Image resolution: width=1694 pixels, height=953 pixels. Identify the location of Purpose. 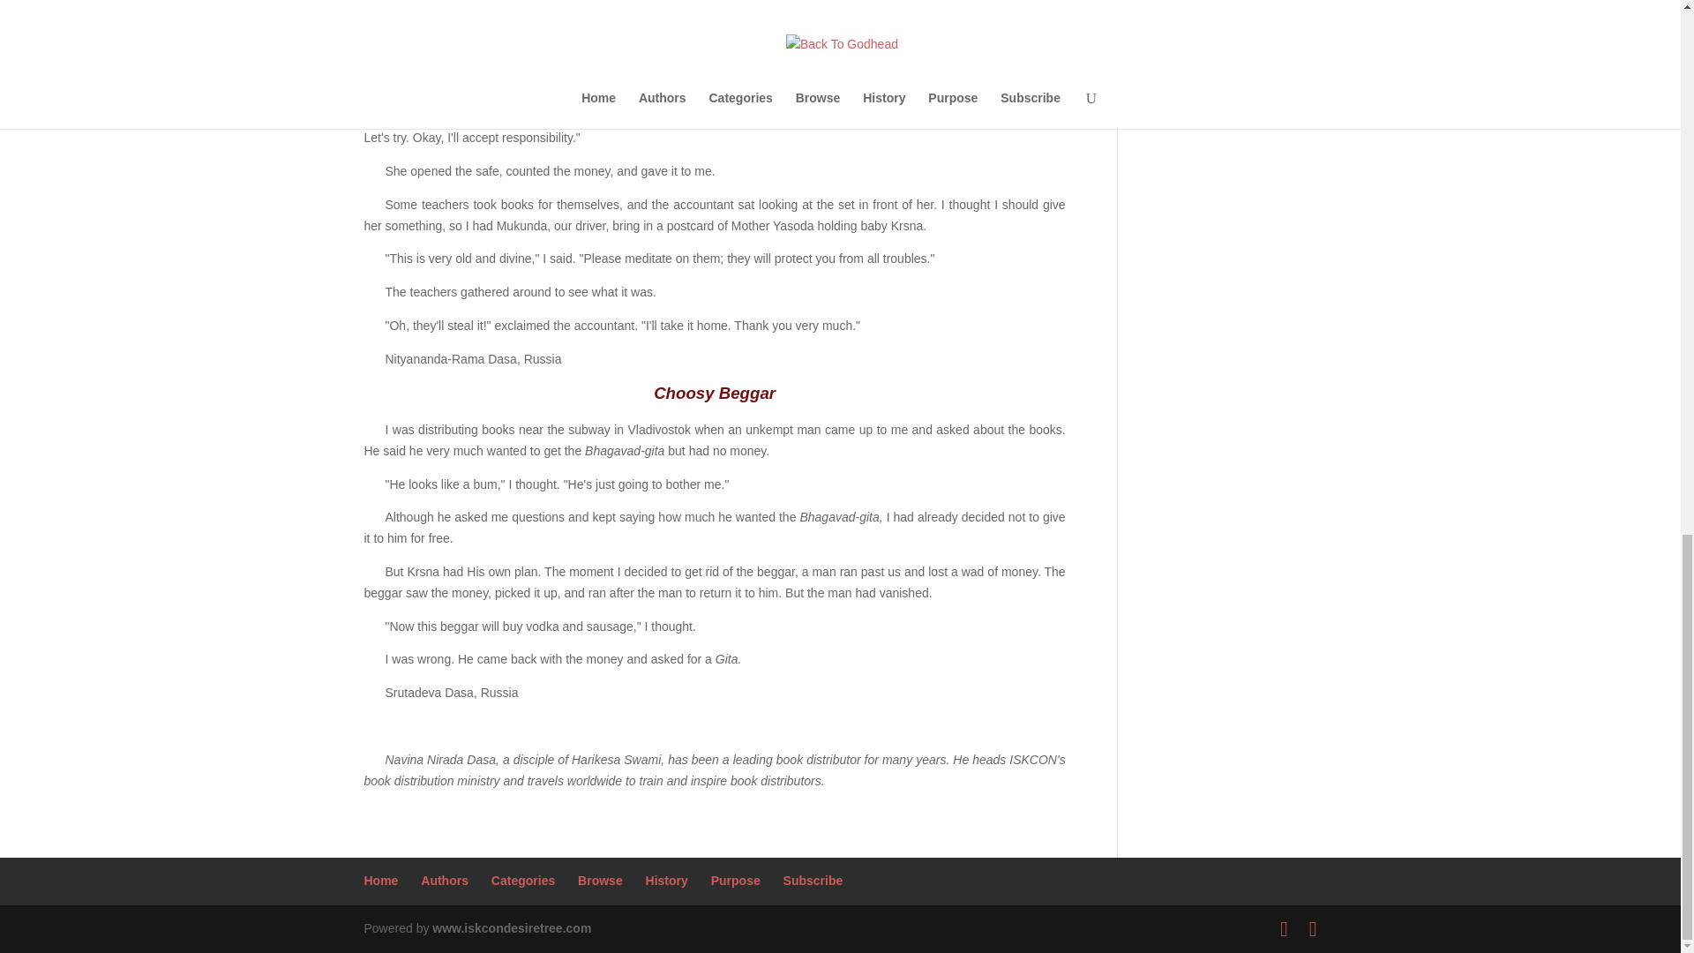
(736, 881).